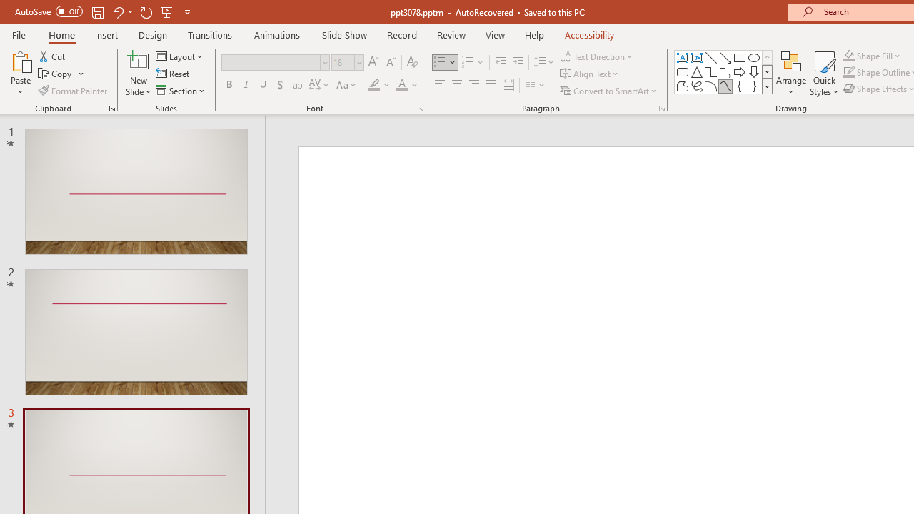 The height and width of the screenshot is (514, 914). I want to click on Text Highlight Color, so click(380, 86).